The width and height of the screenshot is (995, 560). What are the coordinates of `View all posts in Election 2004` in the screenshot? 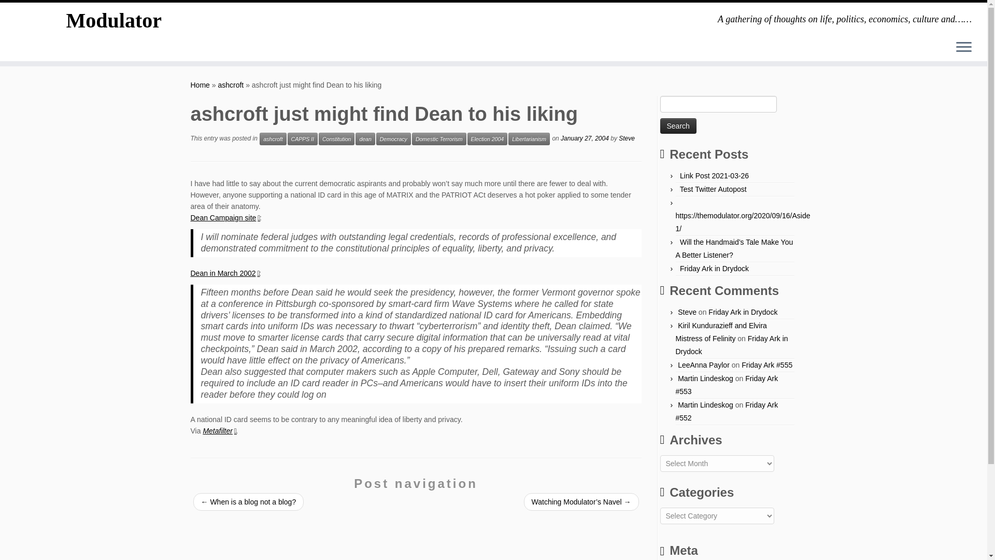 It's located at (487, 138).